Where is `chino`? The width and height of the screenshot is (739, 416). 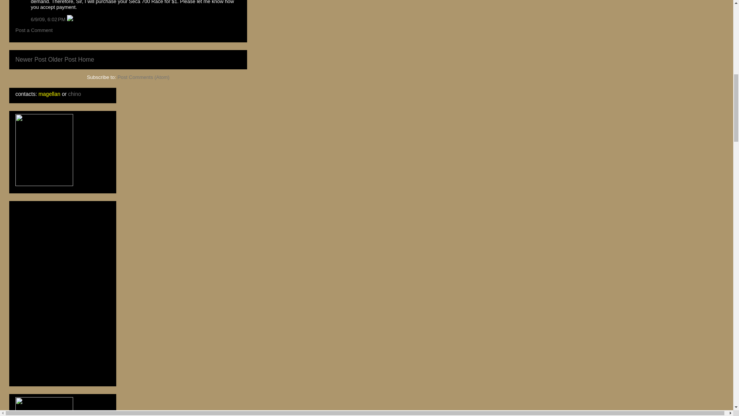
chino is located at coordinates (74, 94).